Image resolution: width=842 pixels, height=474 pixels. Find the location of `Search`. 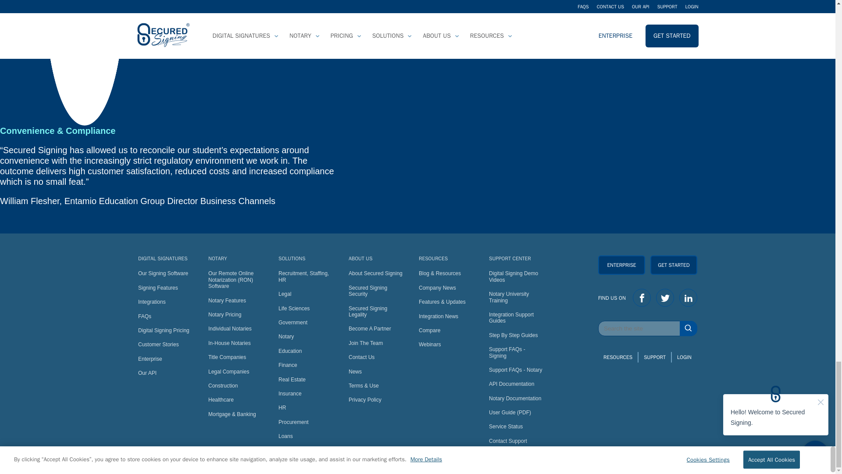

Search is located at coordinates (647, 328).